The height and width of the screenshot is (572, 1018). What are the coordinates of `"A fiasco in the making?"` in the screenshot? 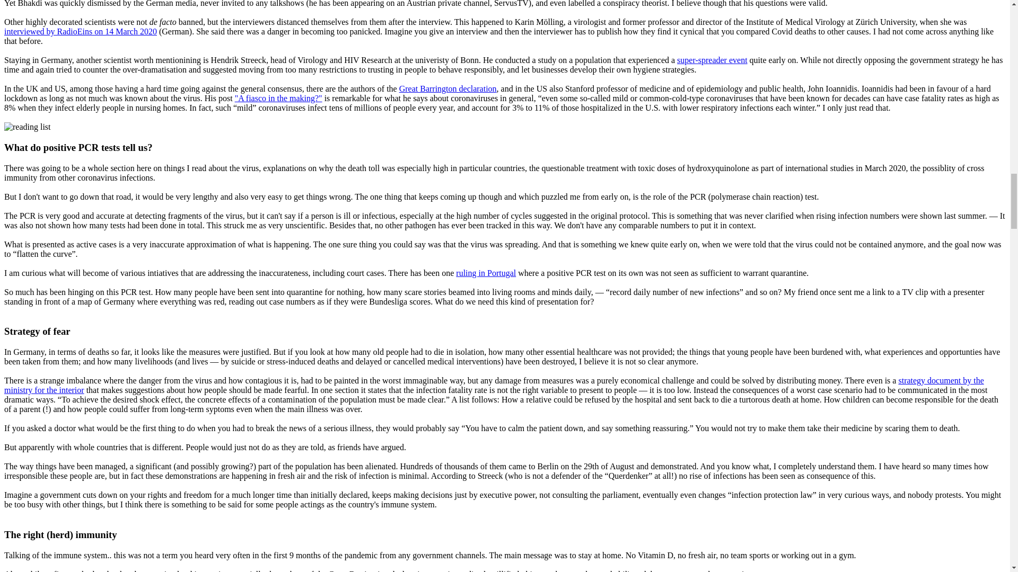 It's located at (279, 99).